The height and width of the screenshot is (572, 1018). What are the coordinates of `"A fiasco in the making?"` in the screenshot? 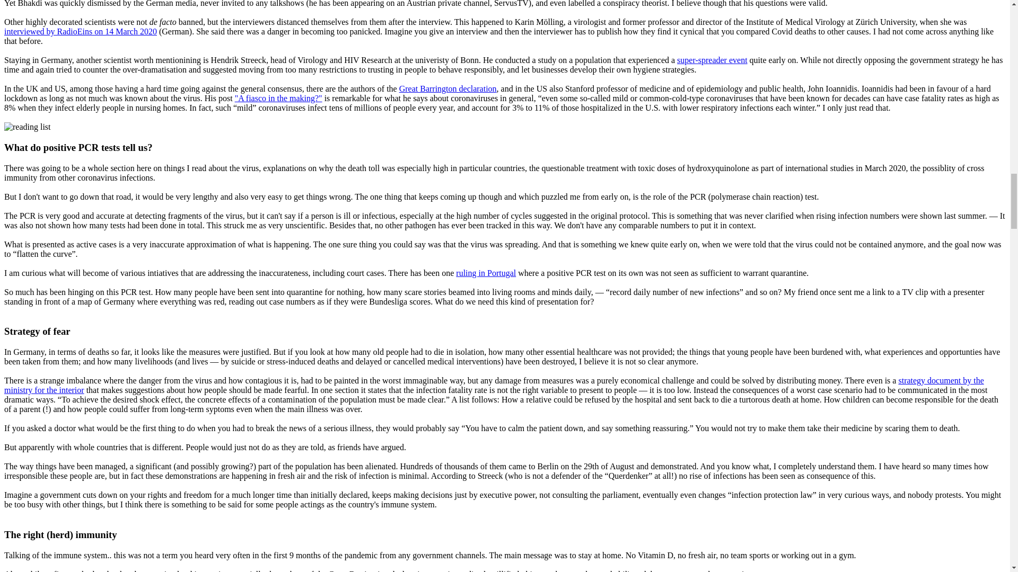 It's located at (279, 99).